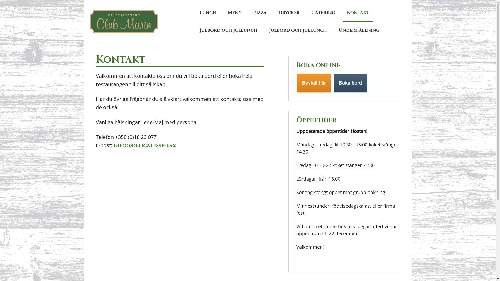 The width and height of the screenshot is (500, 281). What do you see at coordinates (235, 13) in the screenshot?
I see `Meny` at bounding box center [235, 13].